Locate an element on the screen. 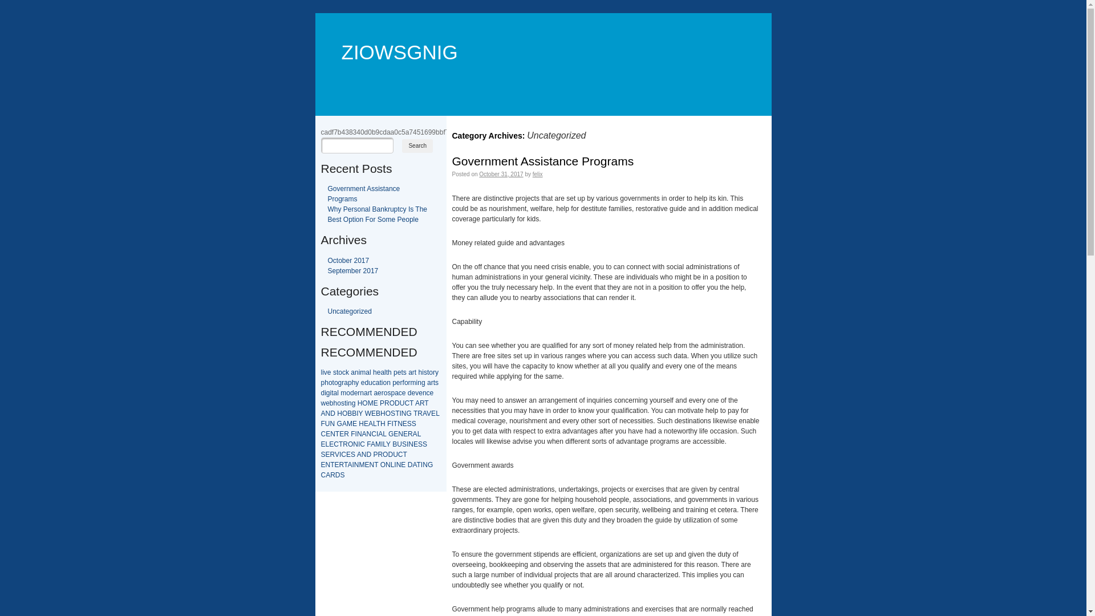 The image size is (1095, 616). a is located at coordinates (411, 372).